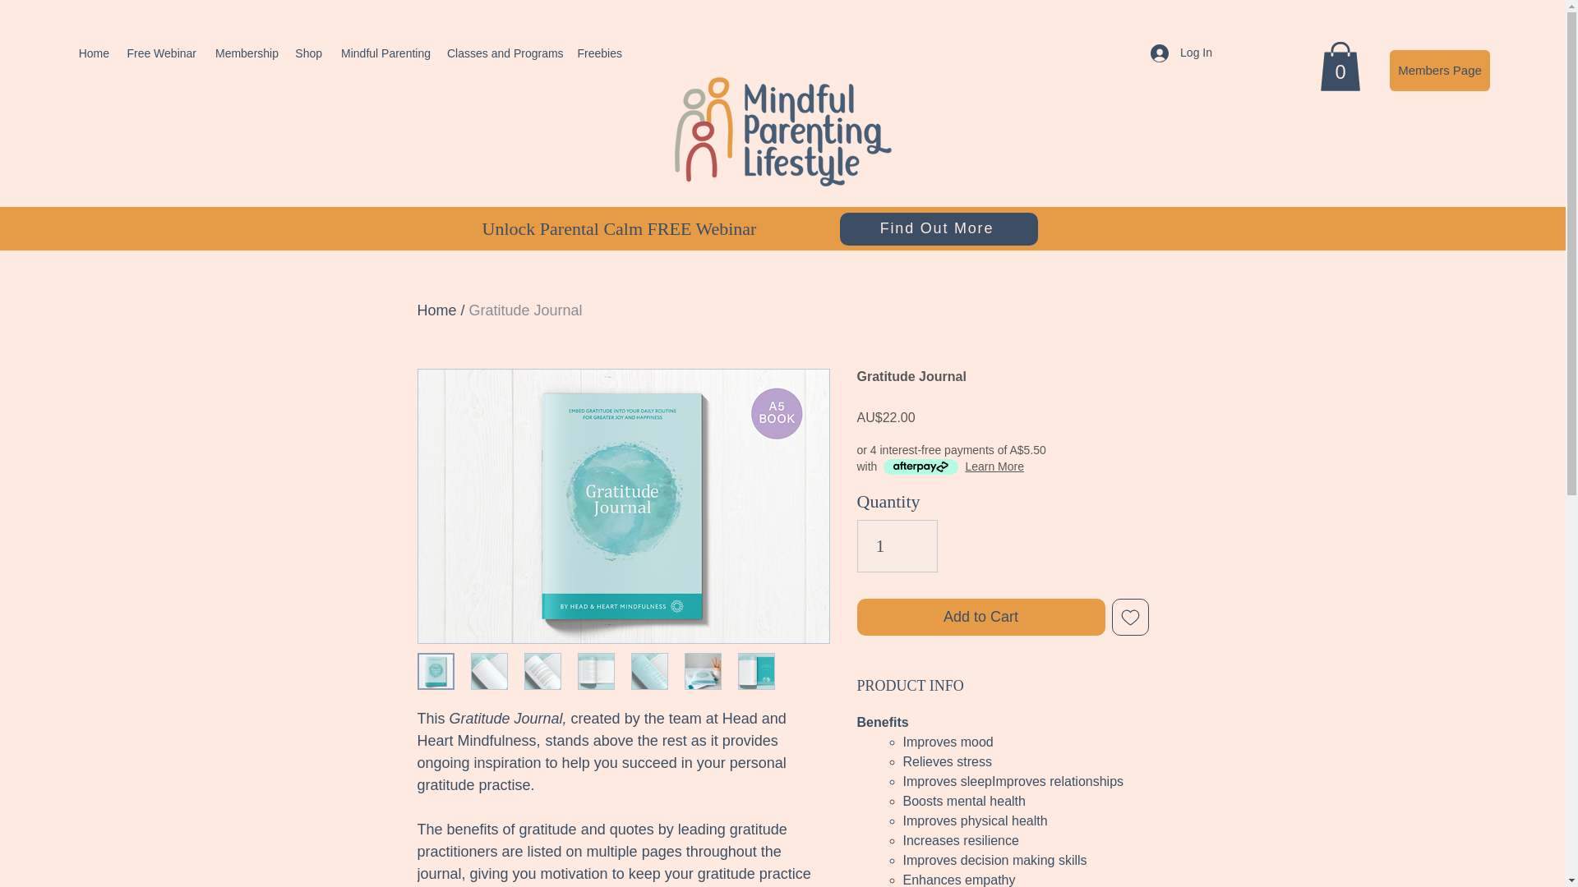 This screenshot has width=1578, height=887. I want to click on Gratitude Journal, so click(525, 310).